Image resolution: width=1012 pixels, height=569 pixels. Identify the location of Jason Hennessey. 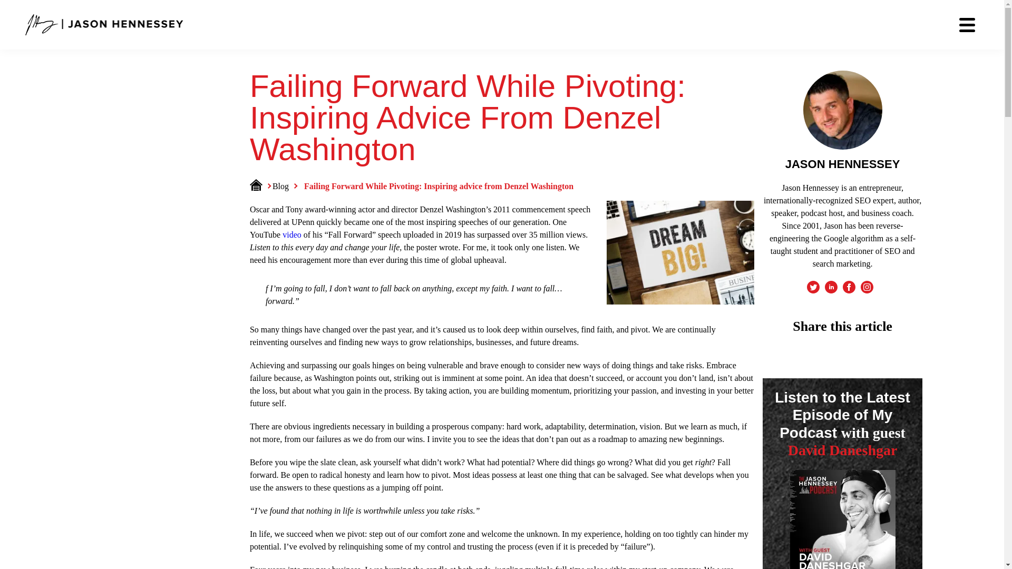
(104, 21).